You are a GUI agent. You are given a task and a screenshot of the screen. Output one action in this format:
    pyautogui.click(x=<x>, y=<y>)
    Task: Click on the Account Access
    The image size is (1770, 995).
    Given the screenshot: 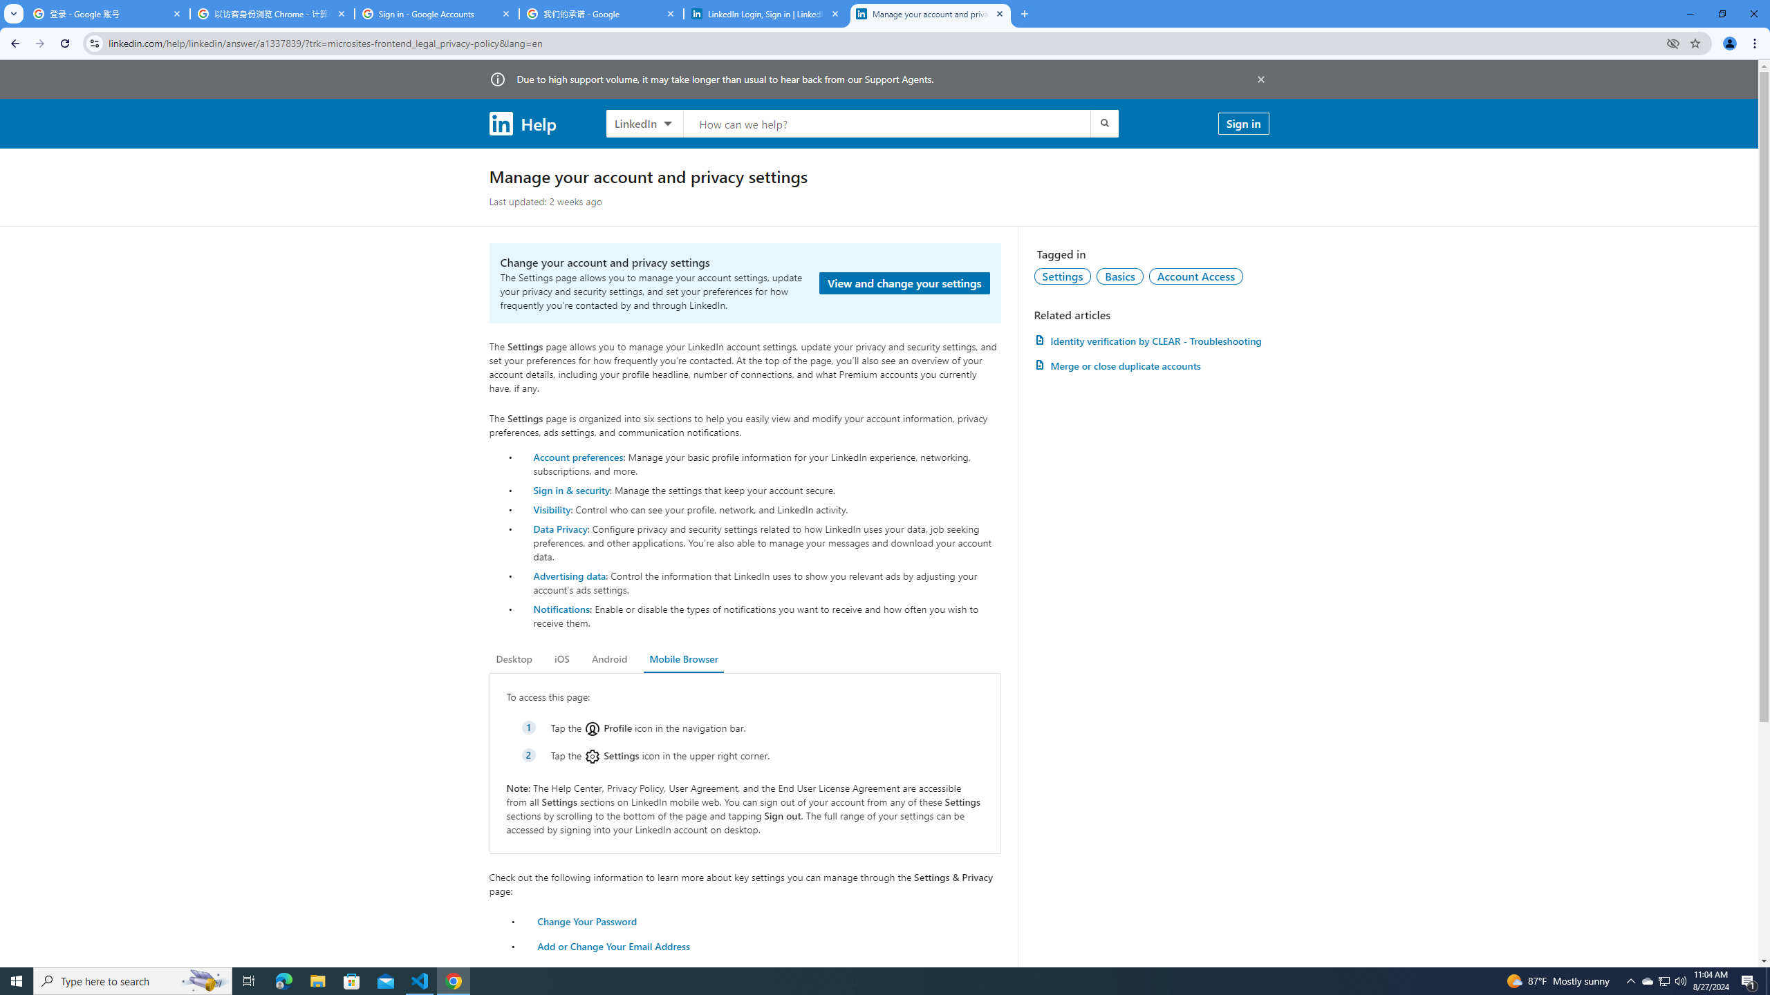 What is the action you would take?
    pyautogui.click(x=1196, y=276)
    